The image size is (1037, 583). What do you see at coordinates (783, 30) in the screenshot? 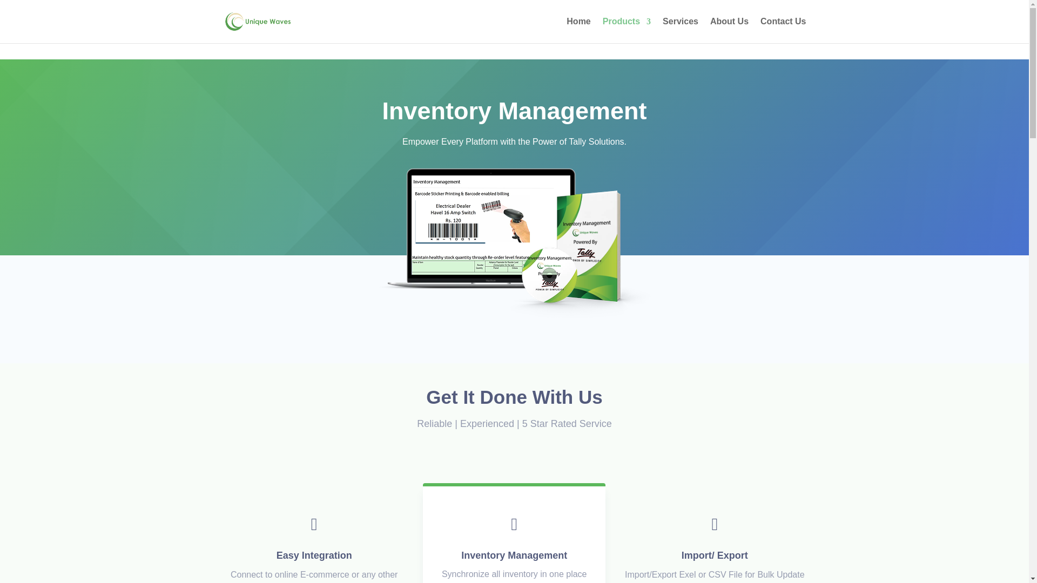
I see `Contact Us` at bounding box center [783, 30].